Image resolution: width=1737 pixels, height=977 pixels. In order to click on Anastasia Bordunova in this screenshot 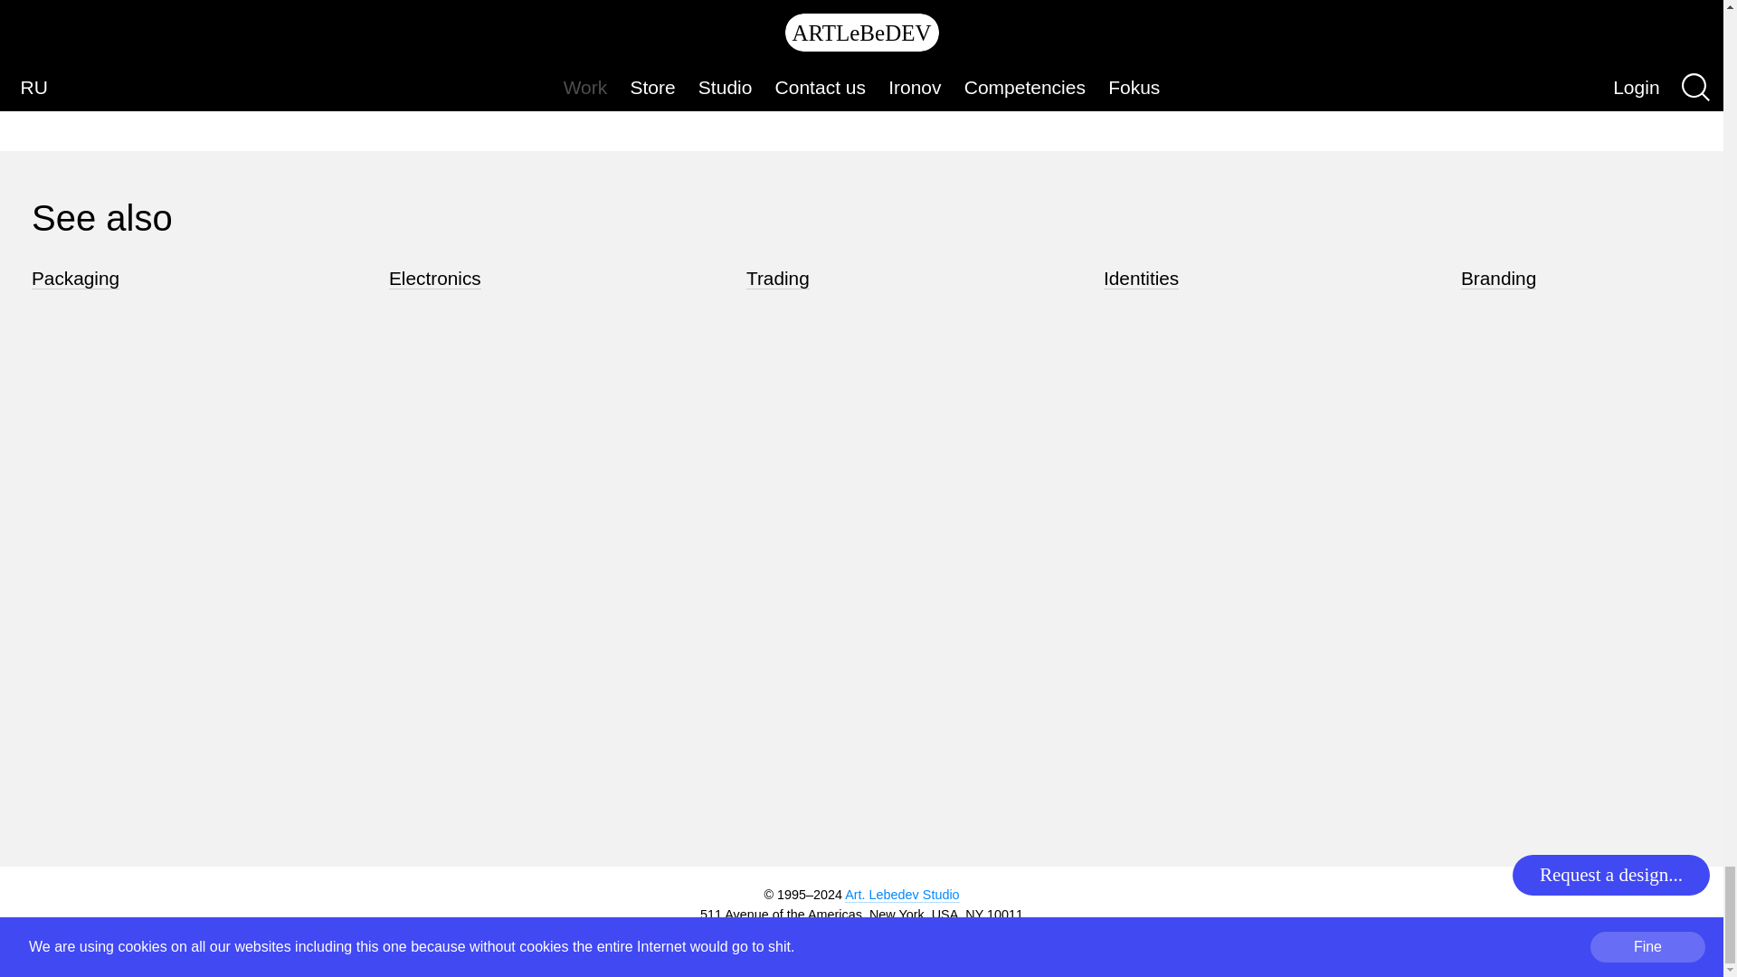, I will do `click(847, 92)`.